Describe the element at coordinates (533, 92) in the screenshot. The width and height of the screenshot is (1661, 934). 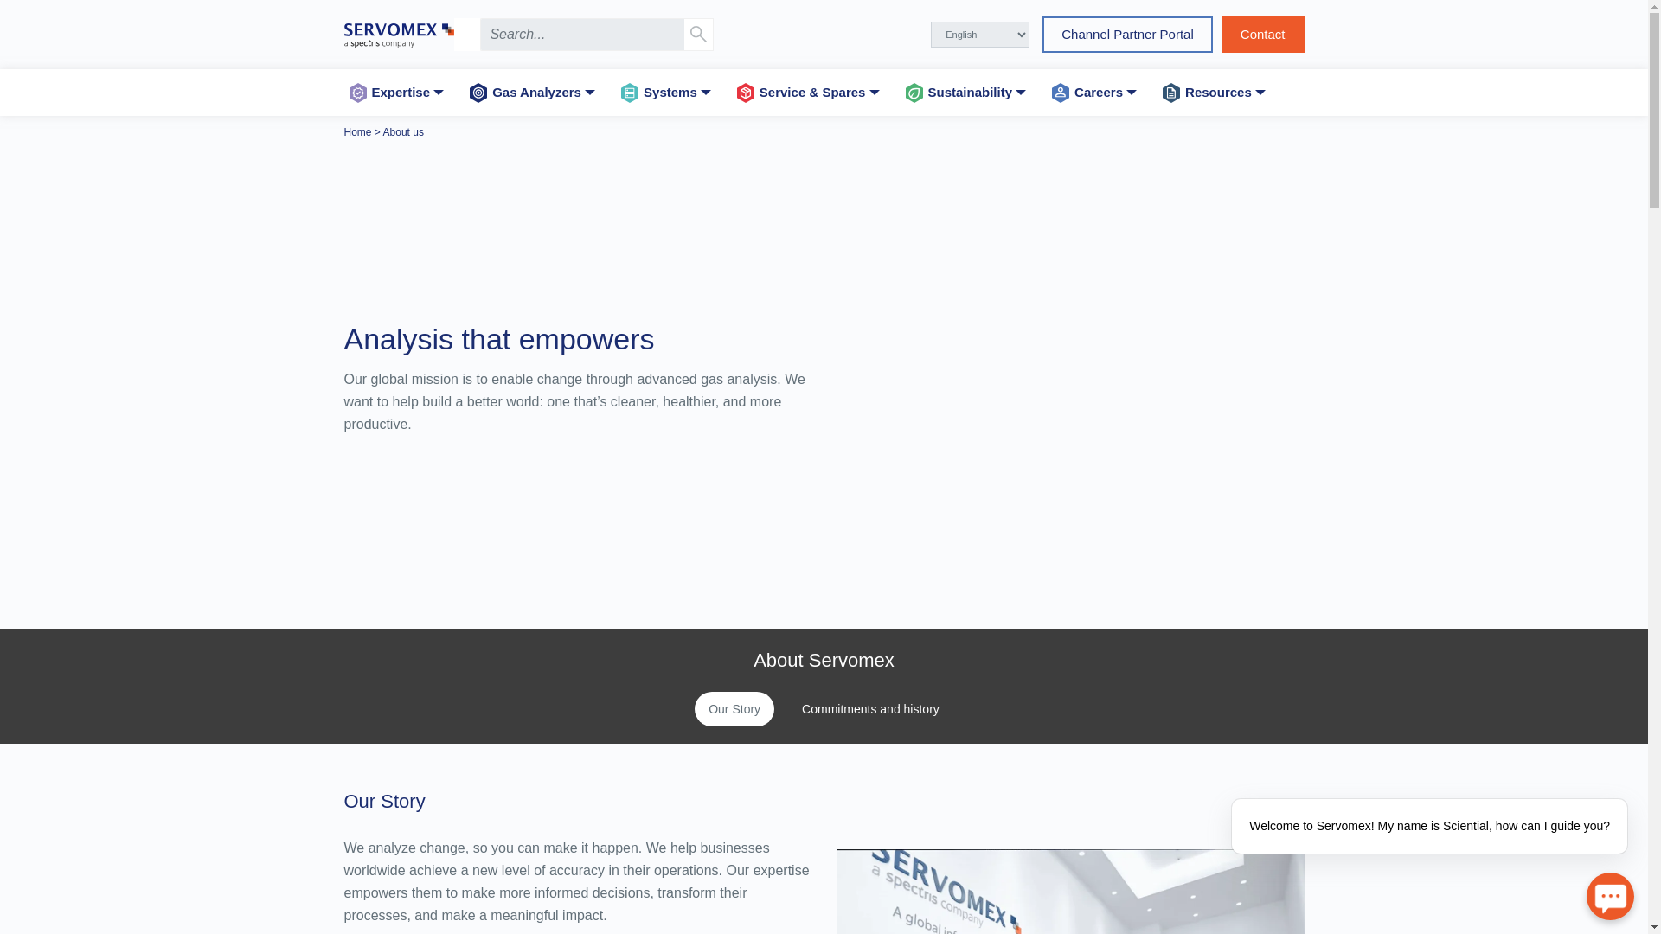
I see `Gas Analyzers` at that location.